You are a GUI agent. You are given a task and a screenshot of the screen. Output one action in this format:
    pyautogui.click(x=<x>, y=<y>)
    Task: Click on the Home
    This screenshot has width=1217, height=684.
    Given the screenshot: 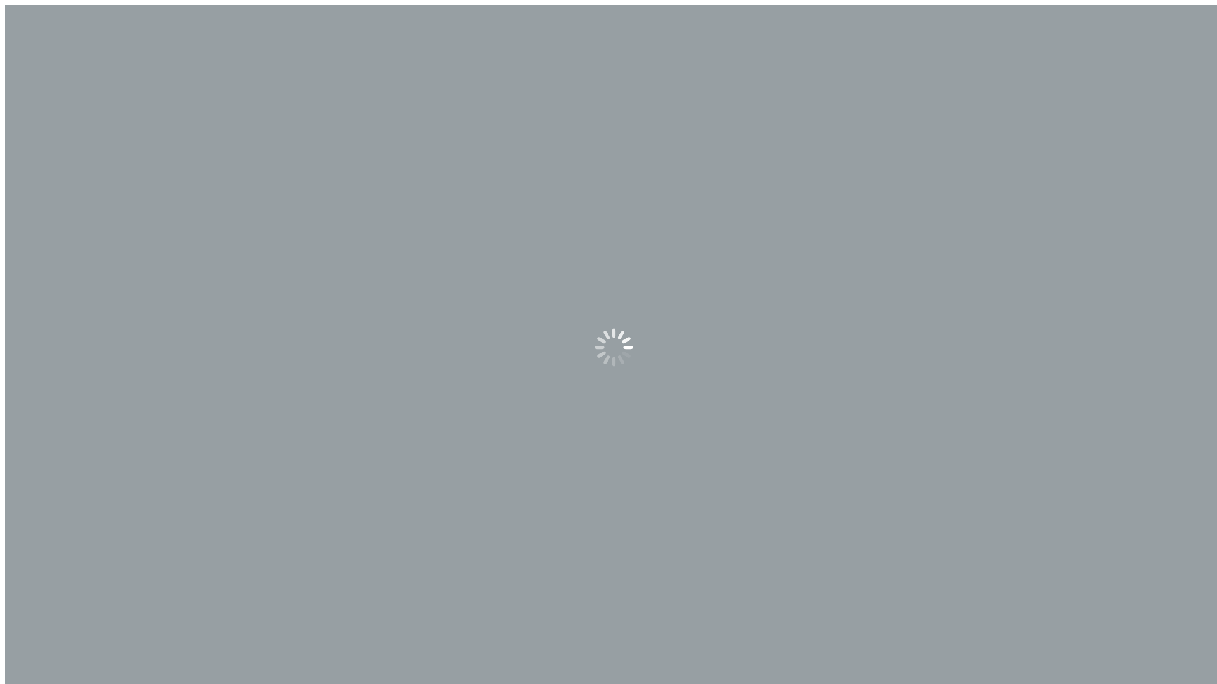 What is the action you would take?
    pyautogui.click(x=43, y=238)
    